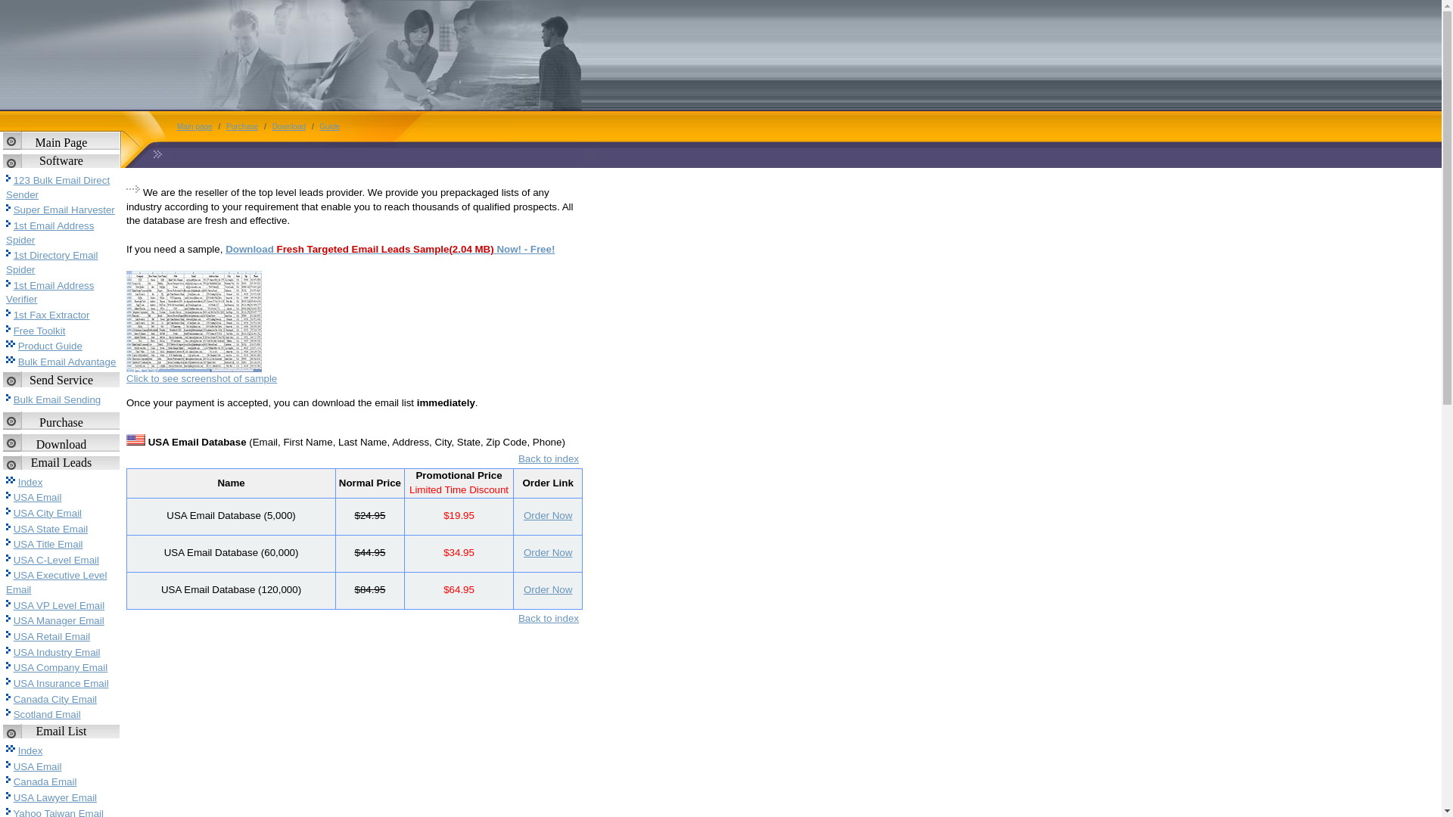 The width and height of the screenshot is (1453, 817). What do you see at coordinates (30, 483) in the screenshot?
I see `Index` at bounding box center [30, 483].